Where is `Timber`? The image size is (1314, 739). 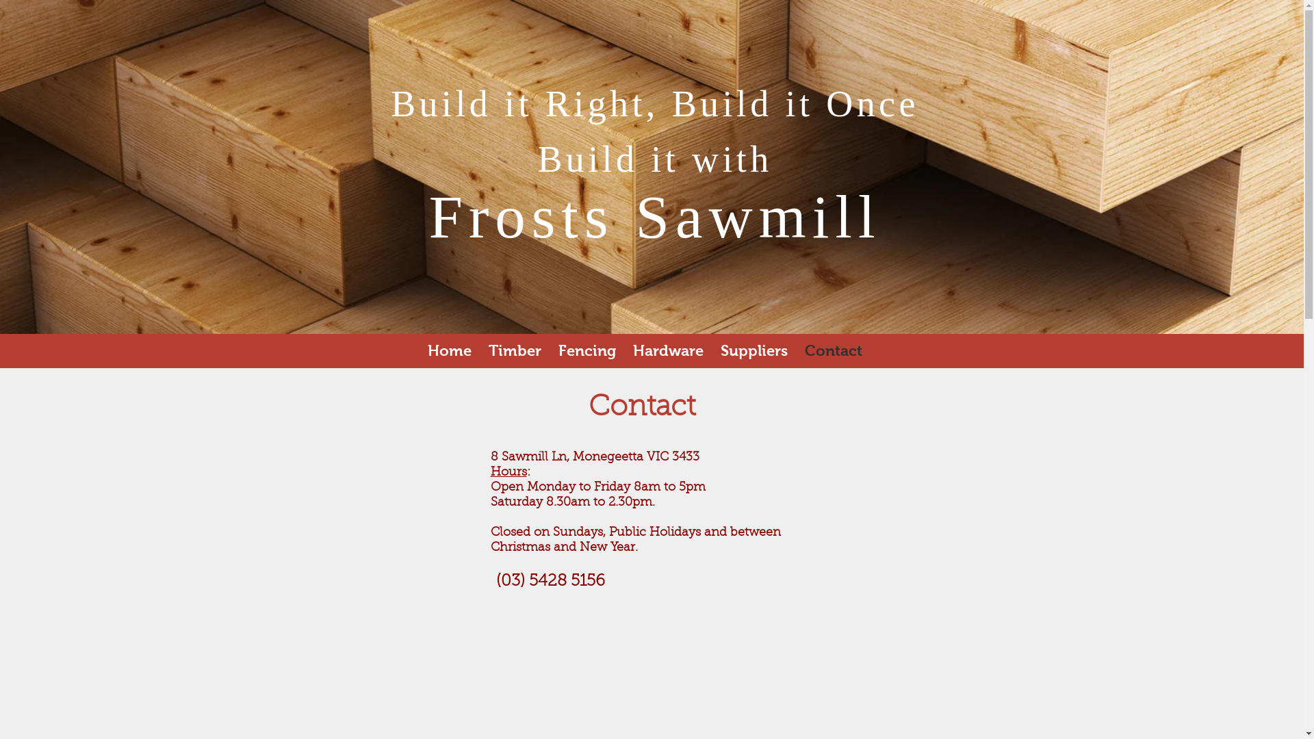
Timber is located at coordinates (515, 350).